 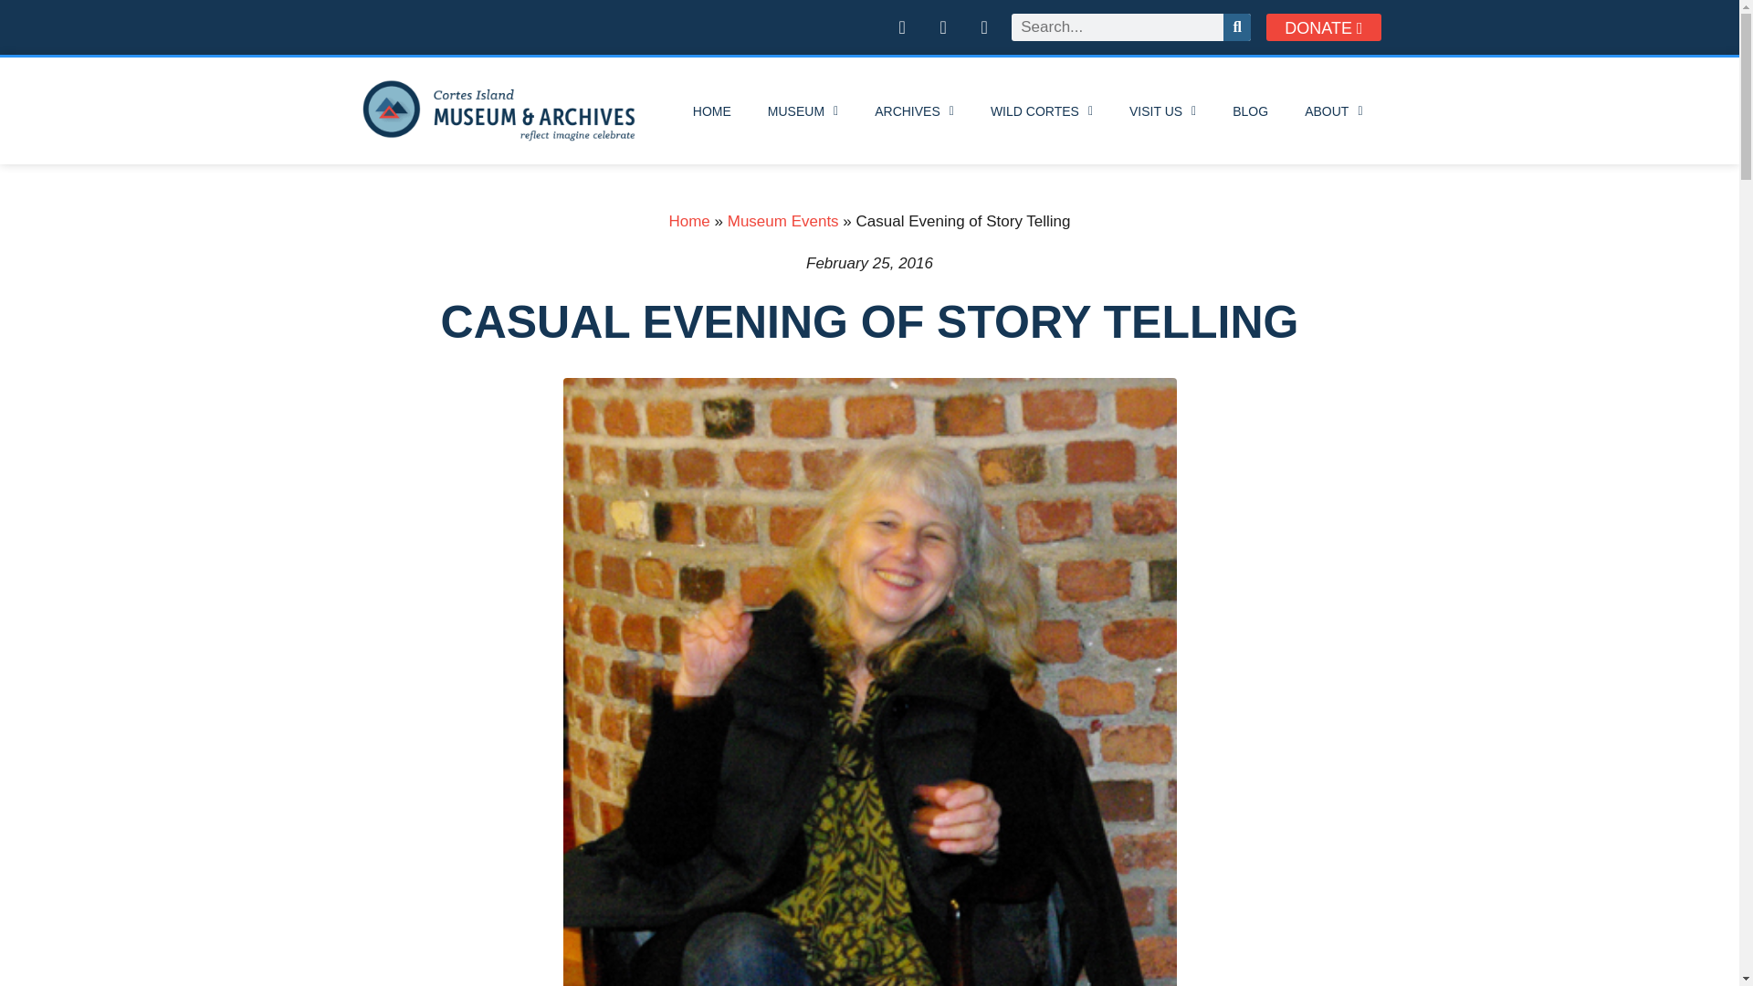 I want to click on DONATE, so click(x=1323, y=27).